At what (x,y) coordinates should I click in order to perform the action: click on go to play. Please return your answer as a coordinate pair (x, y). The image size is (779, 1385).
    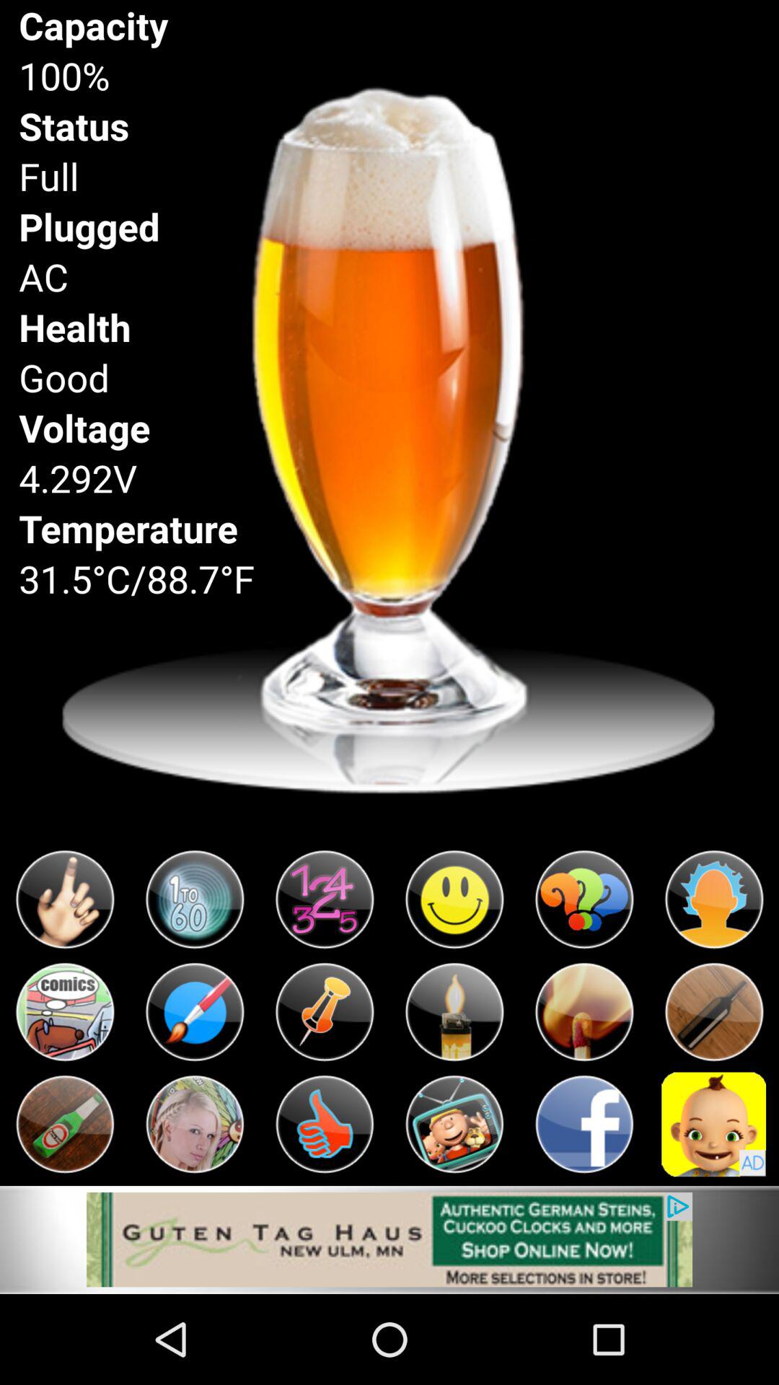
    Looking at the image, I should click on (454, 1012).